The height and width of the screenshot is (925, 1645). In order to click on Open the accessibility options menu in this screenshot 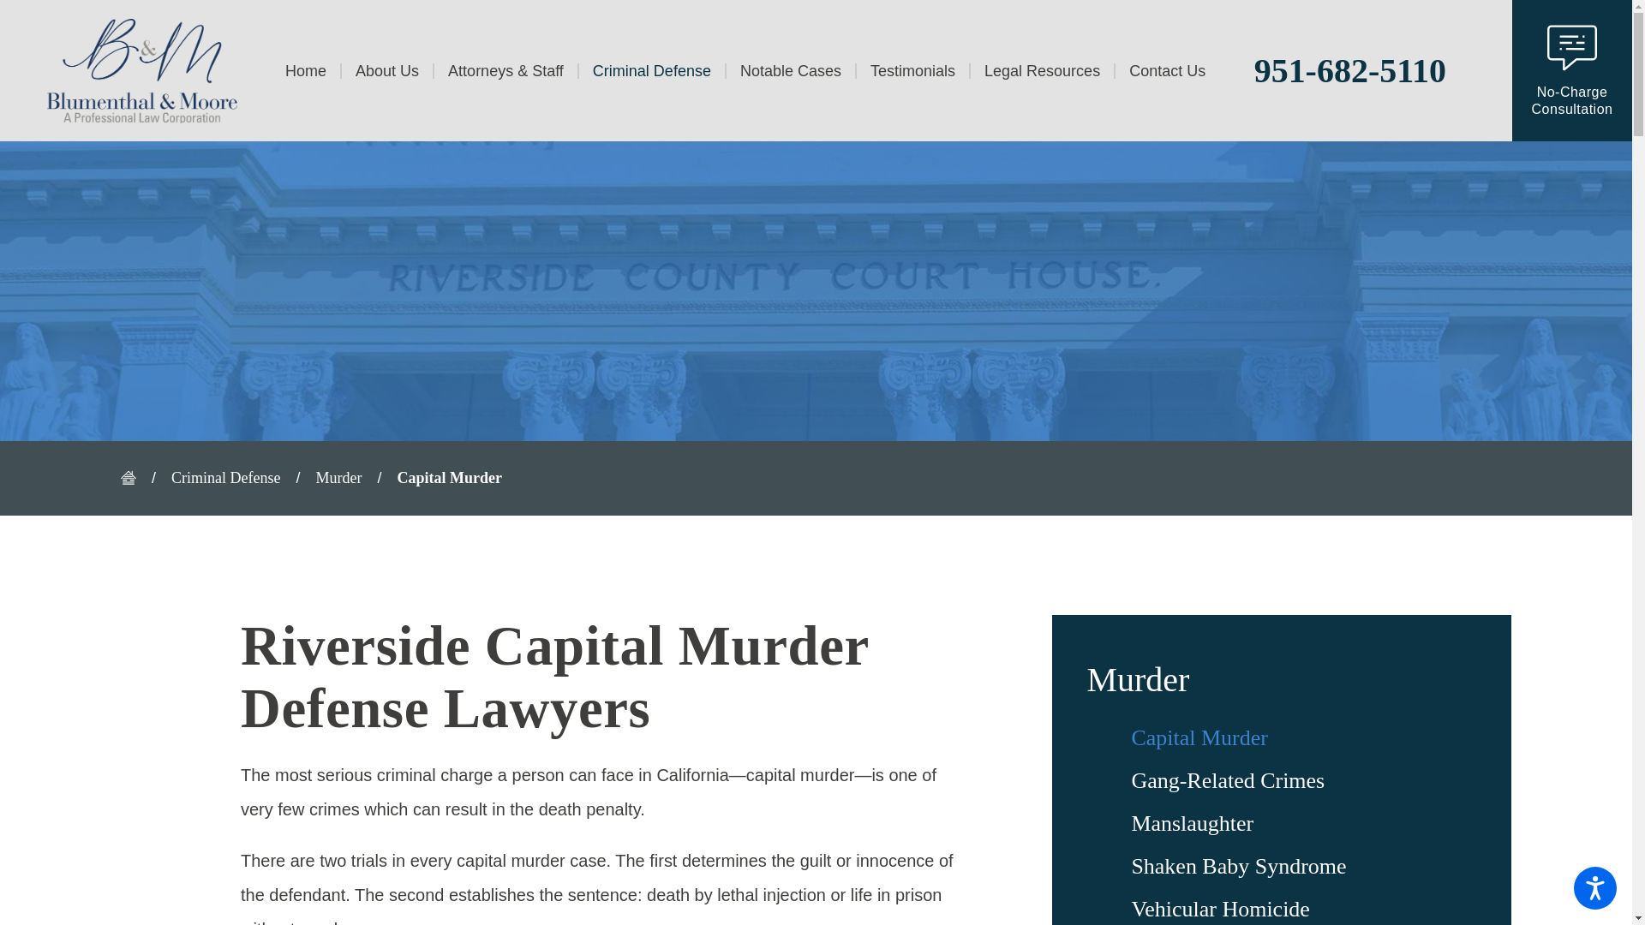, I will do `click(1595, 887)`.